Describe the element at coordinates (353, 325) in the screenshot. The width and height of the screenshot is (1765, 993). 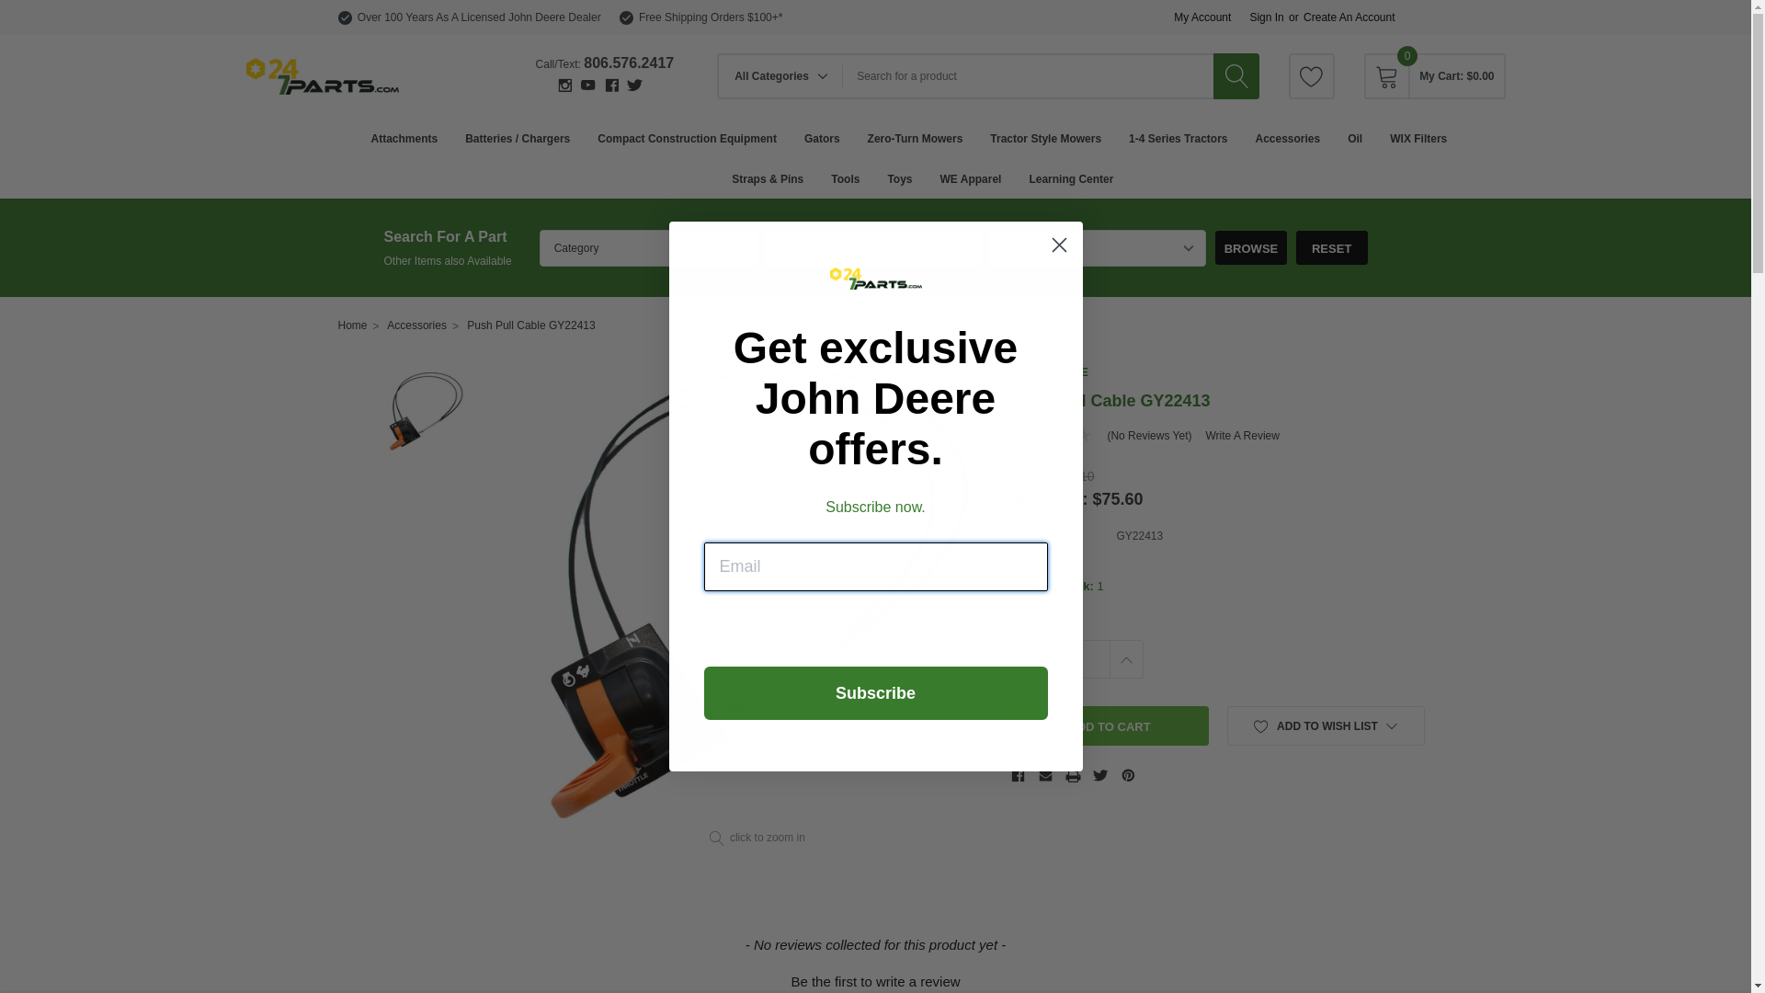
I see `Home` at that location.